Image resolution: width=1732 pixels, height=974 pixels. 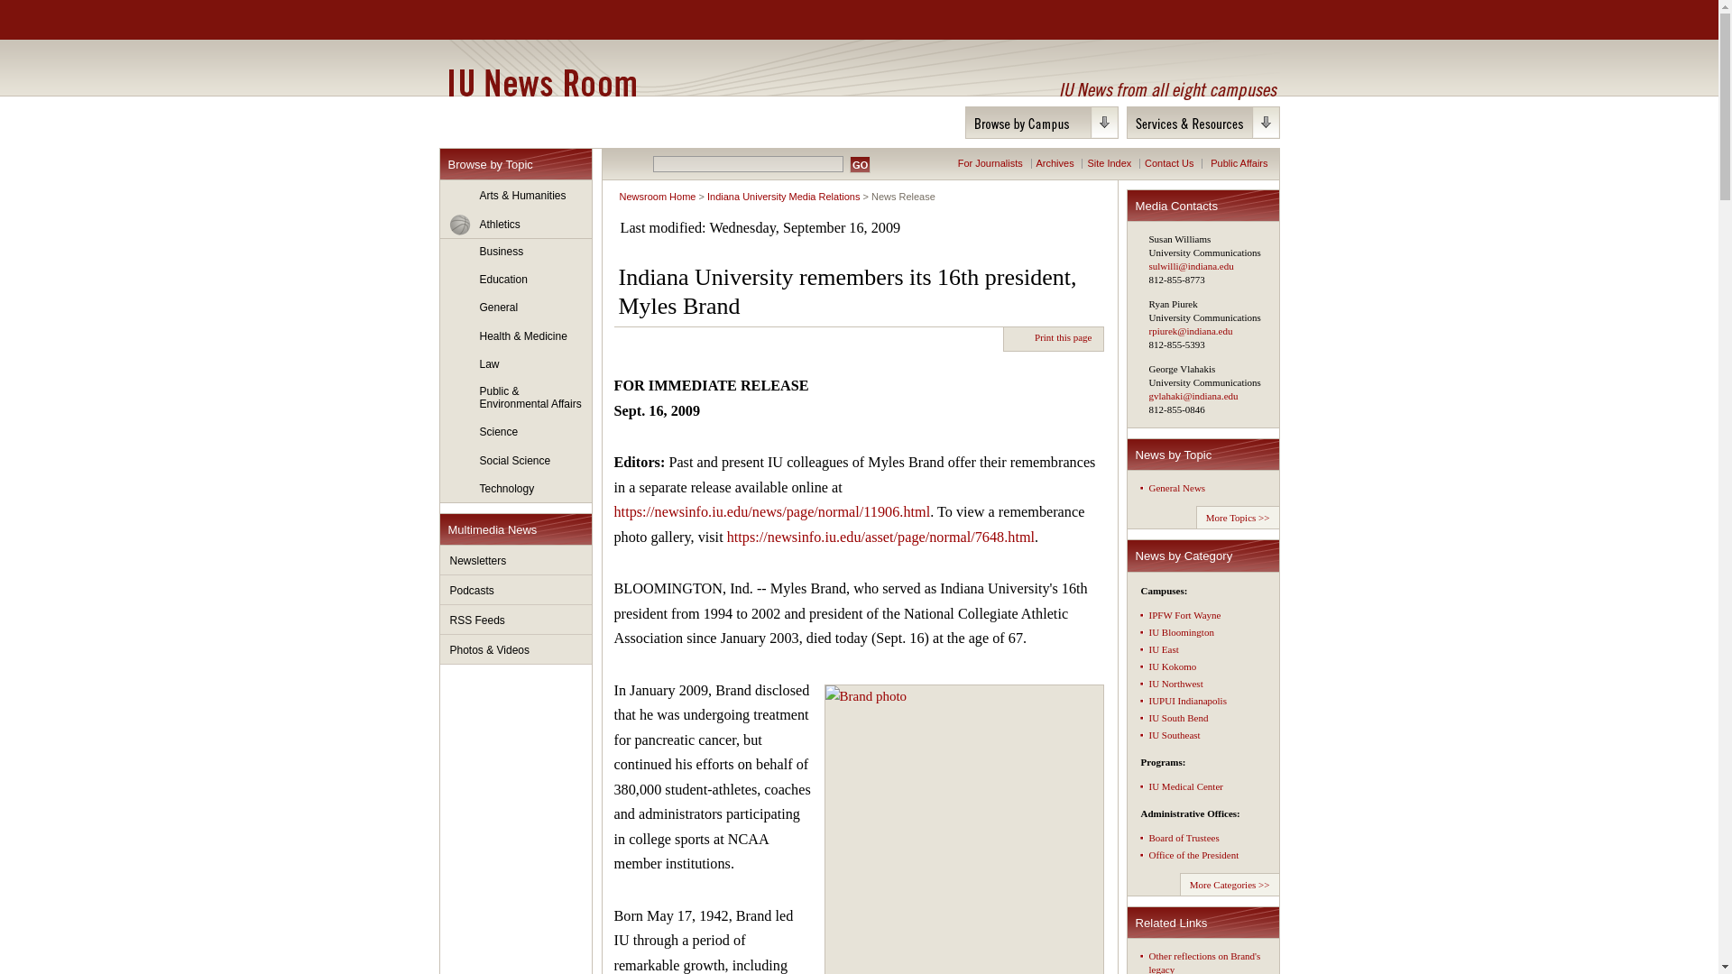 What do you see at coordinates (541, 82) in the screenshot?
I see `IU News Room` at bounding box center [541, 82].